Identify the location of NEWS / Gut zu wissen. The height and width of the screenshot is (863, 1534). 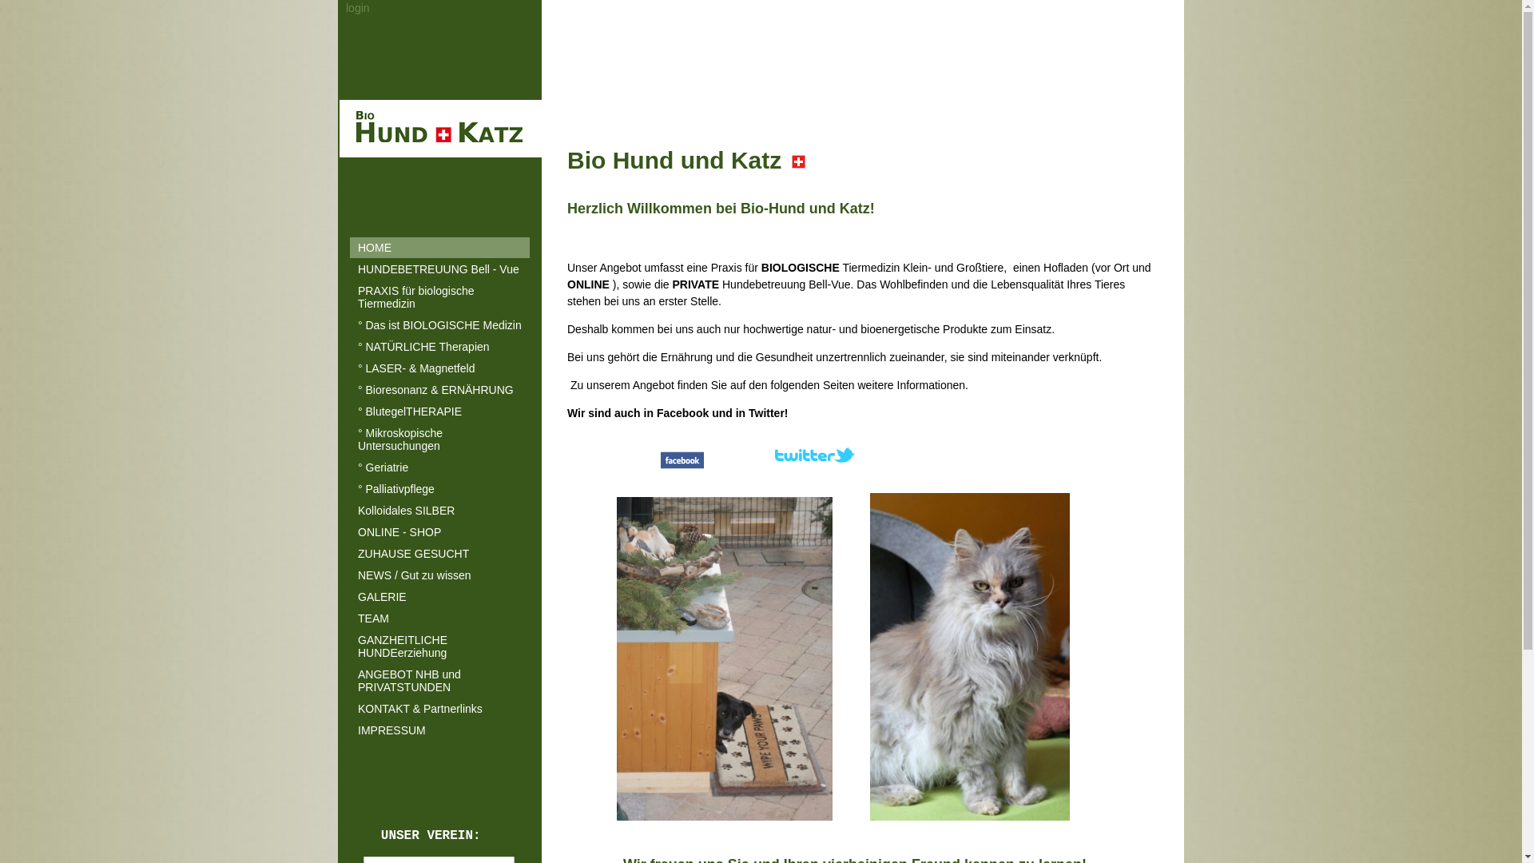
(439, 575).